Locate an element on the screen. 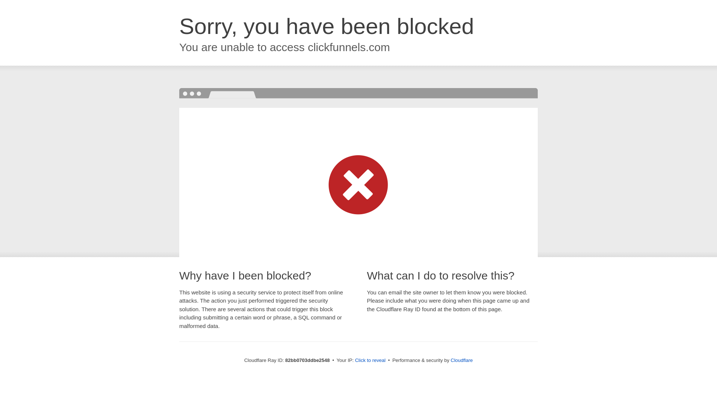 The image size is (717, 403). Cloudflare is located at coordinates (462, 360).